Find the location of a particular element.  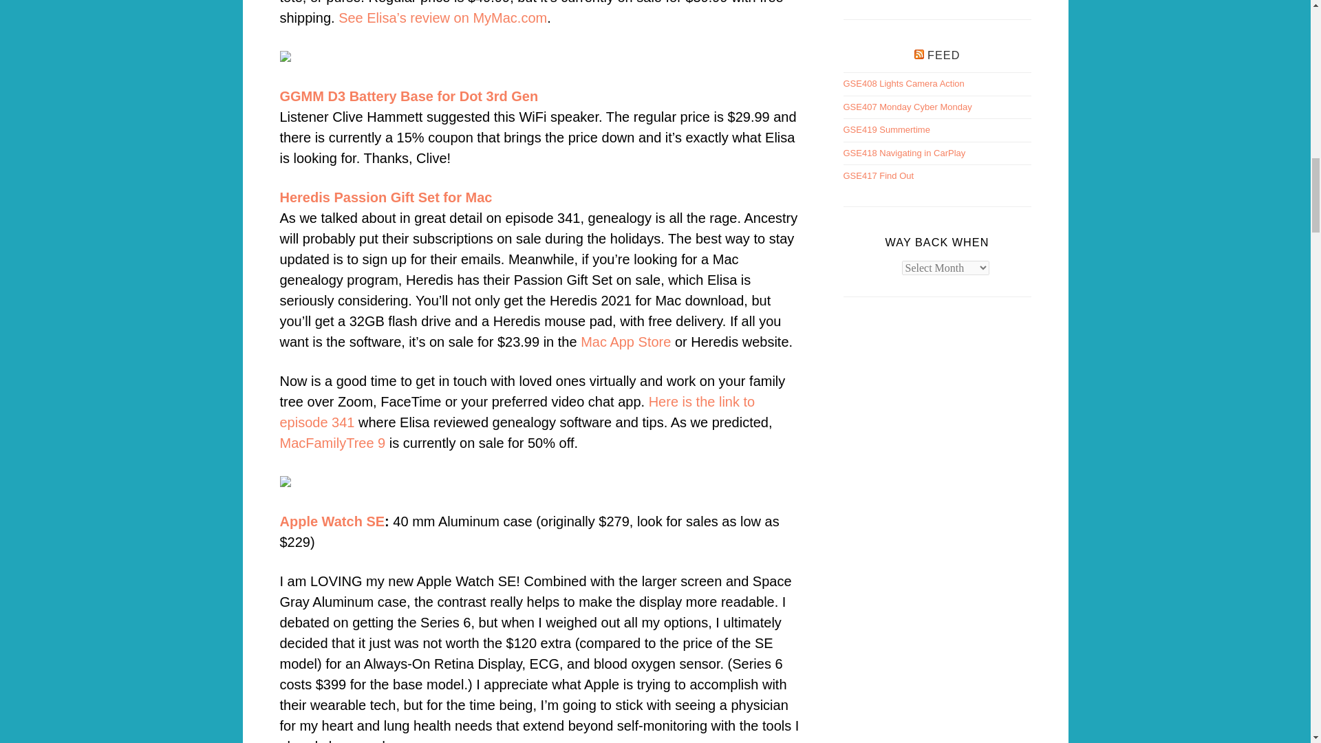

Apple Watch SE is located at coordinates (332, 521).